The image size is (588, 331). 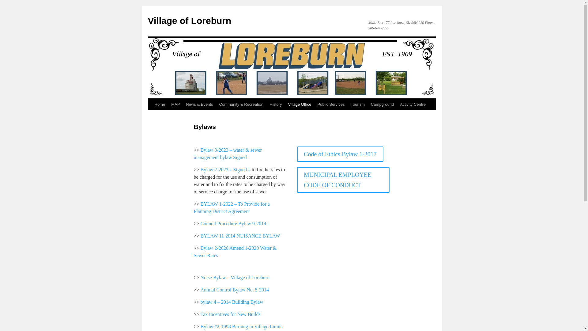 I want to click on Campground, so click(x=382, y=104).